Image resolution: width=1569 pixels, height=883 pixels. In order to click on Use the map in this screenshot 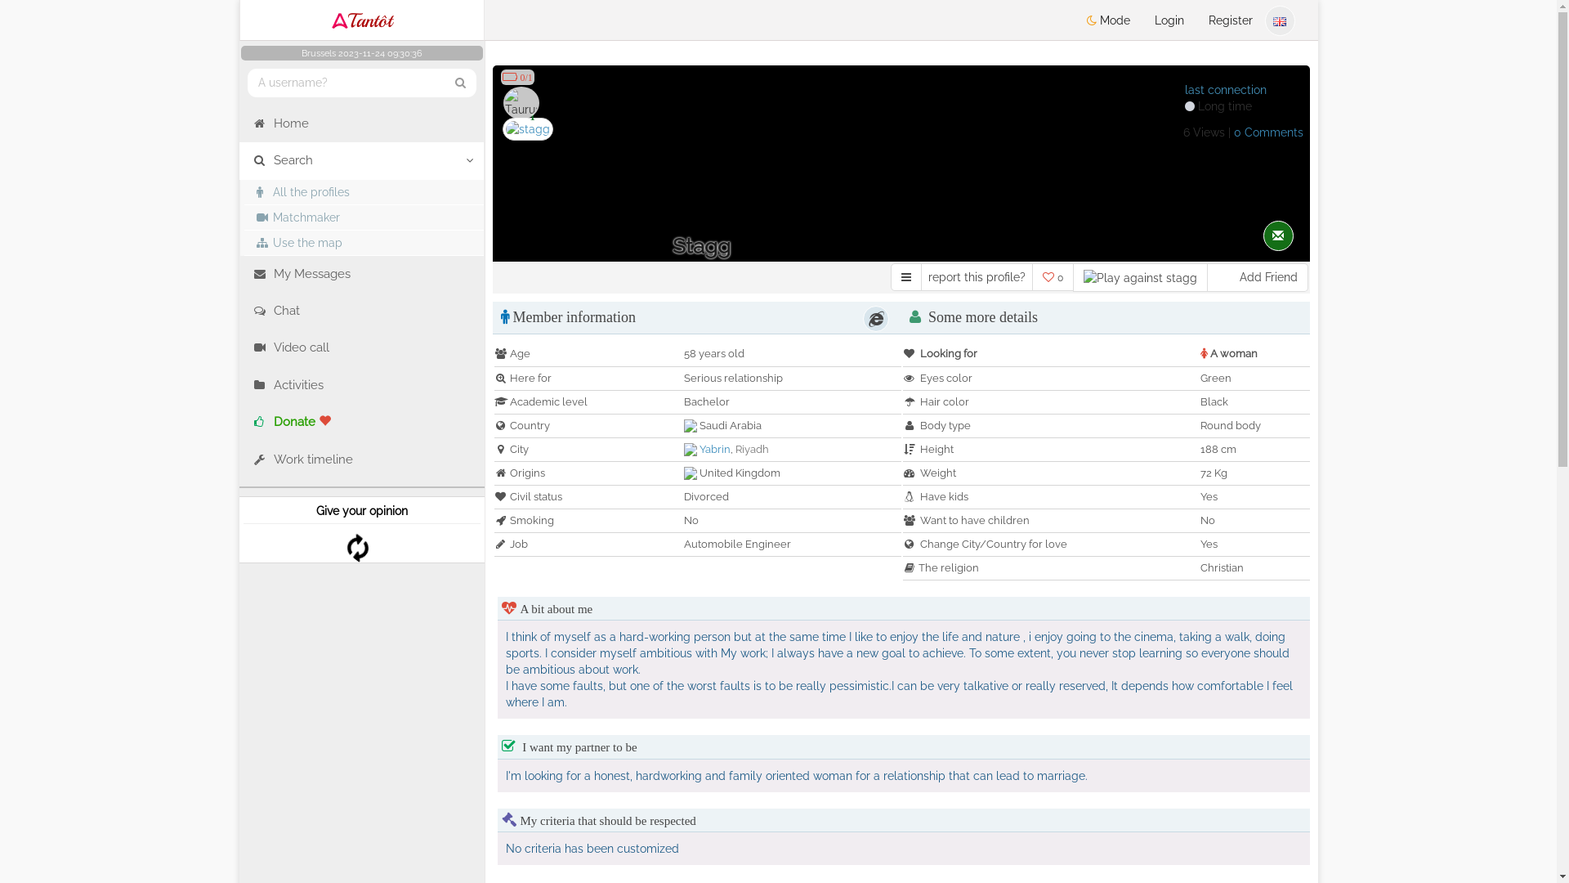, I will do `click(363, 242)`.